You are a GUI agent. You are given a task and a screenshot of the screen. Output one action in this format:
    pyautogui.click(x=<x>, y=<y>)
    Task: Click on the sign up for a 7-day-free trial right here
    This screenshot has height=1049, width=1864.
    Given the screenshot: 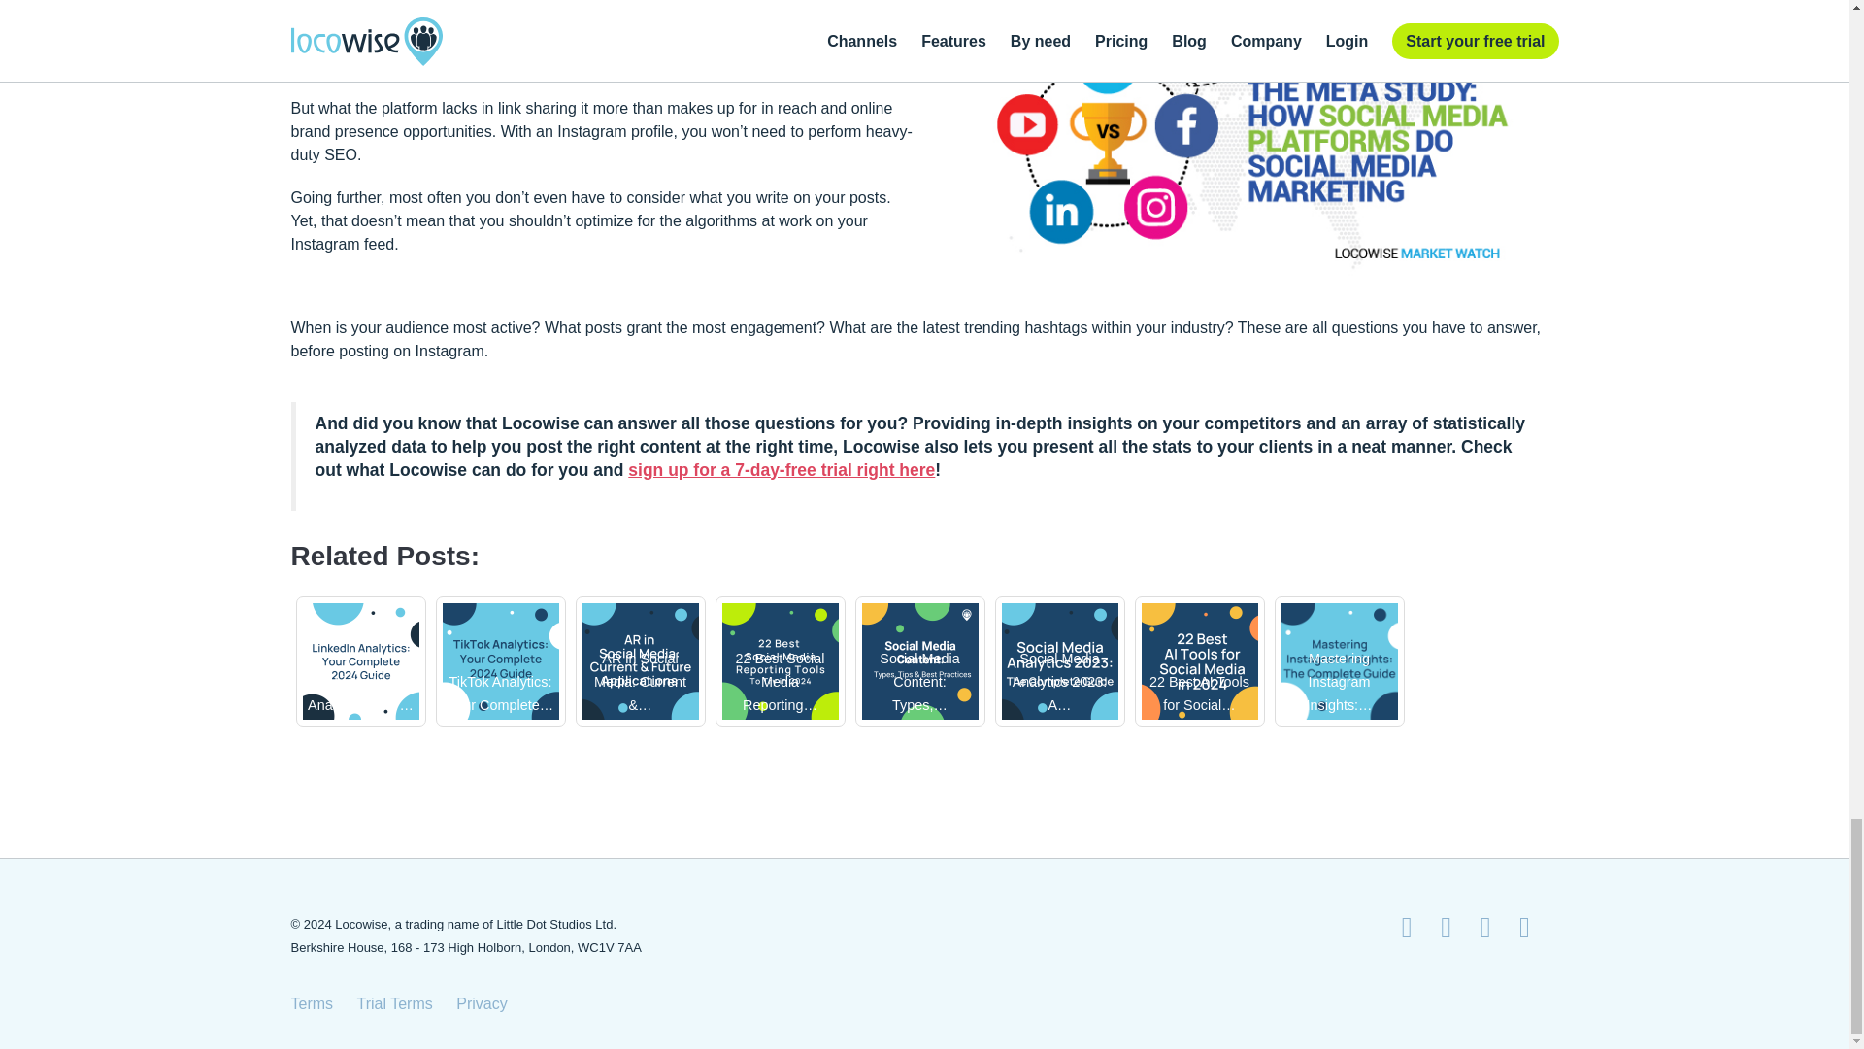 What is the action you would take?
    pyautogui.click(x=782, y=470)
    